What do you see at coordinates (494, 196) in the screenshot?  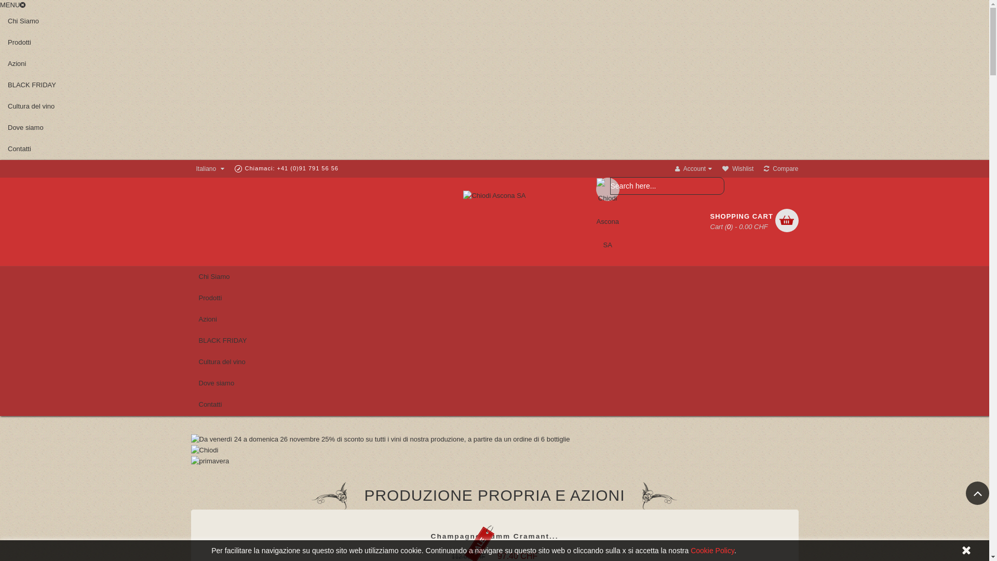 I see `Chiodi Ascona SA` at bounding box center [494, 196].